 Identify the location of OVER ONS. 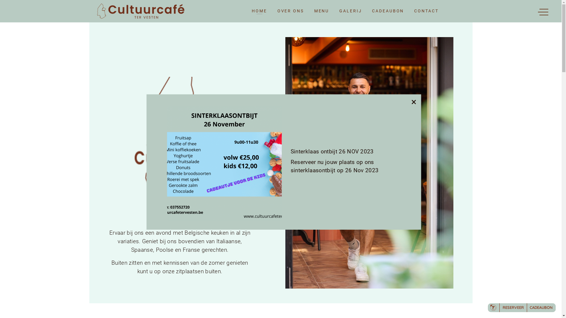
(291, 11).